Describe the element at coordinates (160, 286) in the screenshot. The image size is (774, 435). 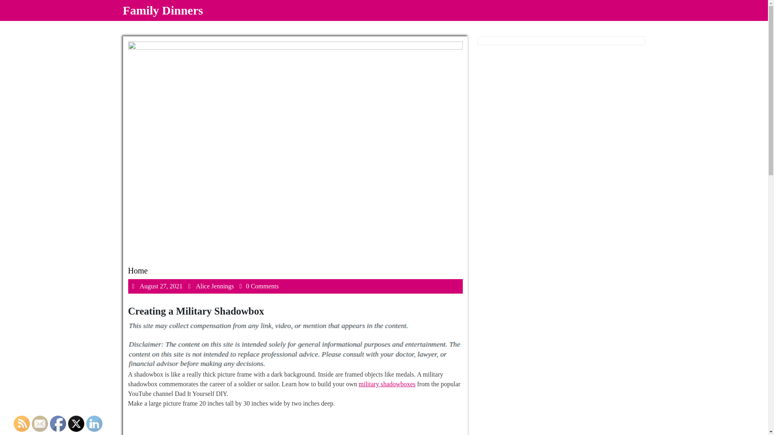
I see `Twitter` at that location.